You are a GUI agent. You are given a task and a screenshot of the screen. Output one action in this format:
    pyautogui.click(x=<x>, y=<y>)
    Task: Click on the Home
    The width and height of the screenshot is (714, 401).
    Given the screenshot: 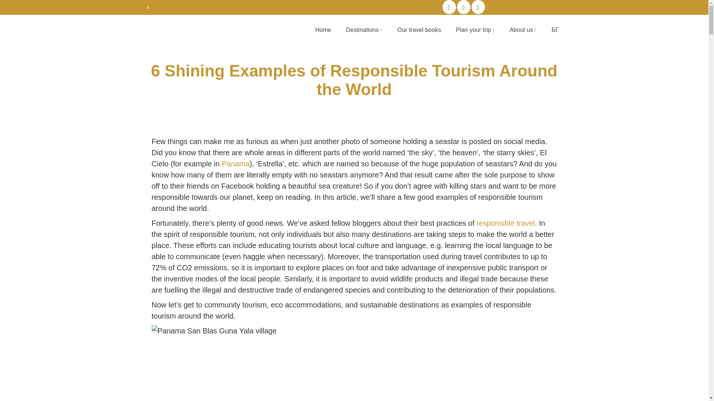 What is the action you would take?
    pyautogui.click(x=323, y=30)
    